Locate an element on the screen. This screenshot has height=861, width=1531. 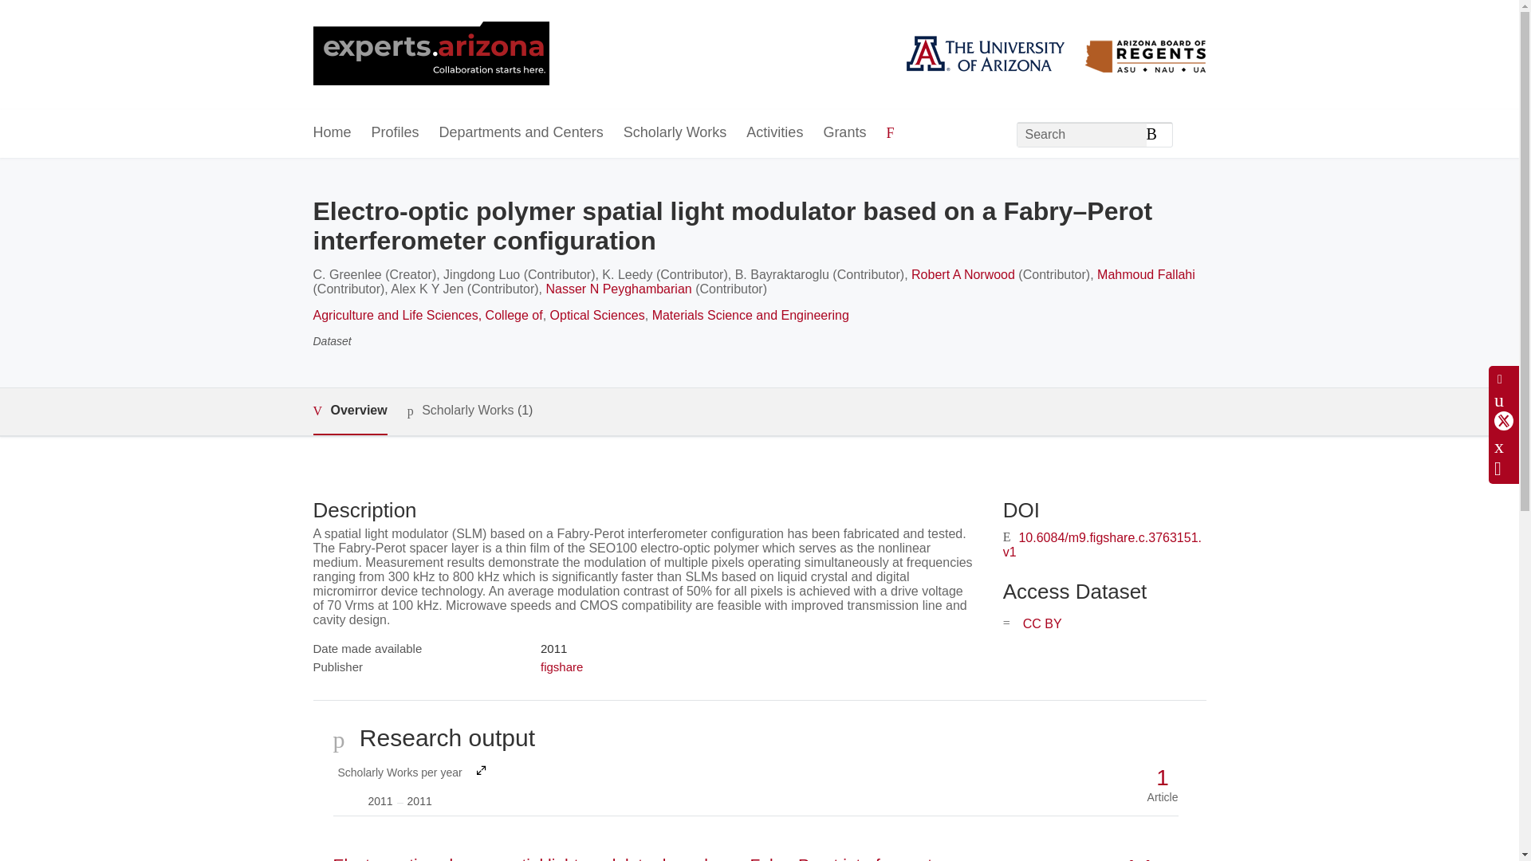
figshare is located at coordinates (844, 133).